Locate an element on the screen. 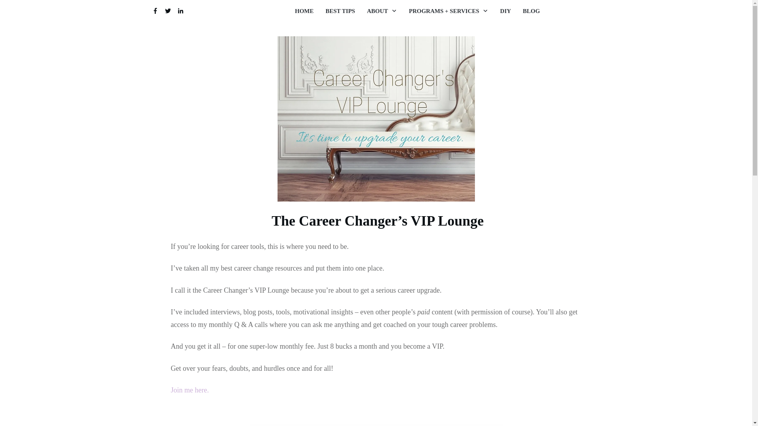 The height and width of the screenshot is (426, 758). Join me here.  is located at coordinates (190, 390).